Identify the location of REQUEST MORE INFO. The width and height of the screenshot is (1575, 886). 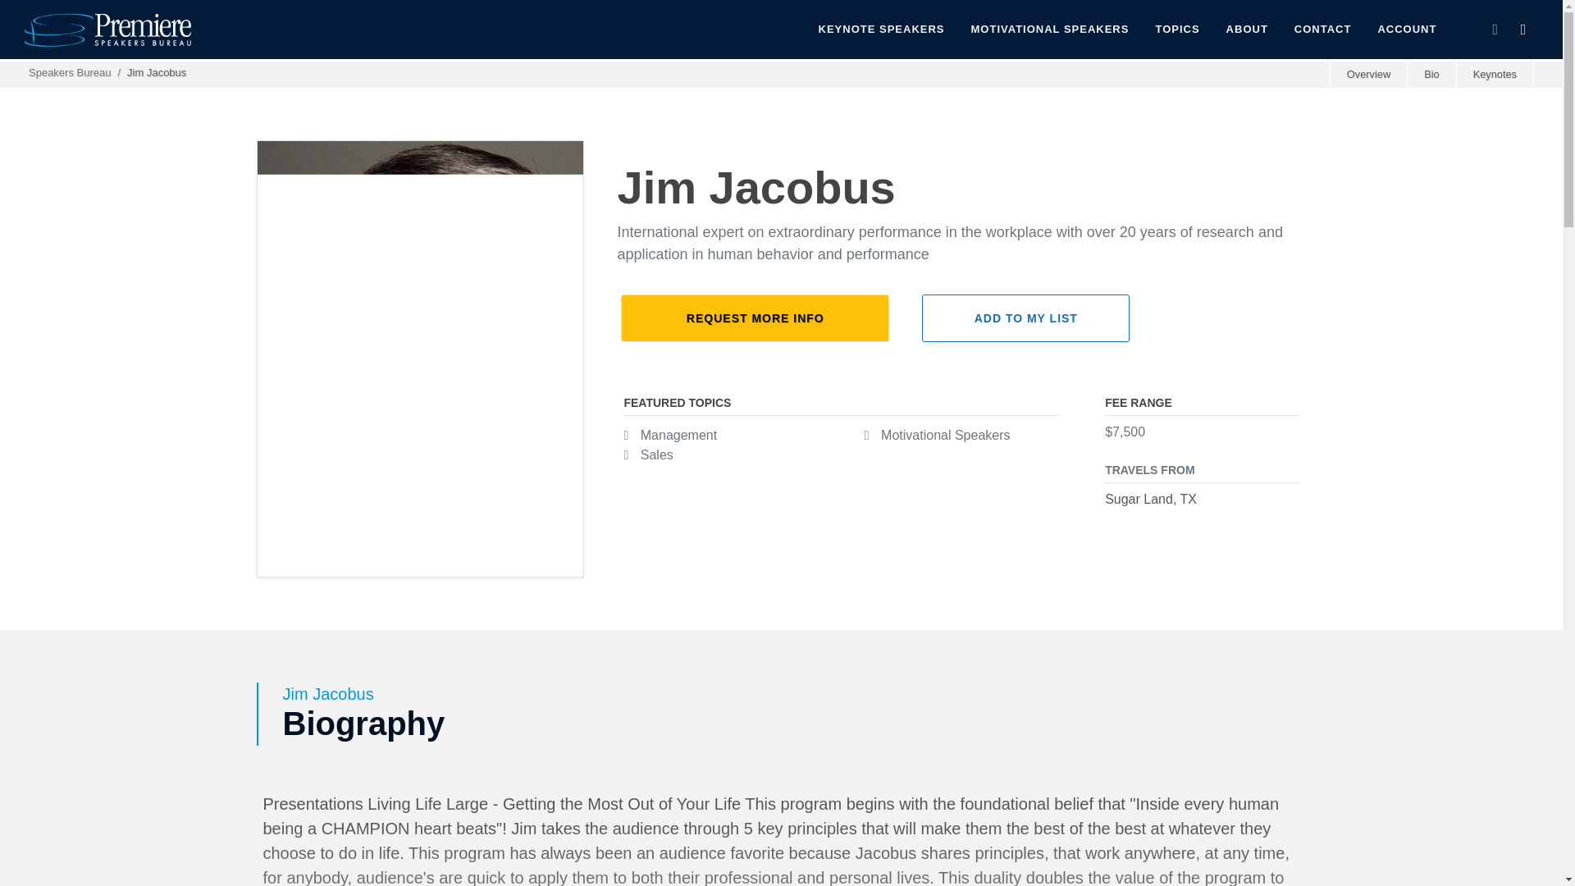
(755, 317).